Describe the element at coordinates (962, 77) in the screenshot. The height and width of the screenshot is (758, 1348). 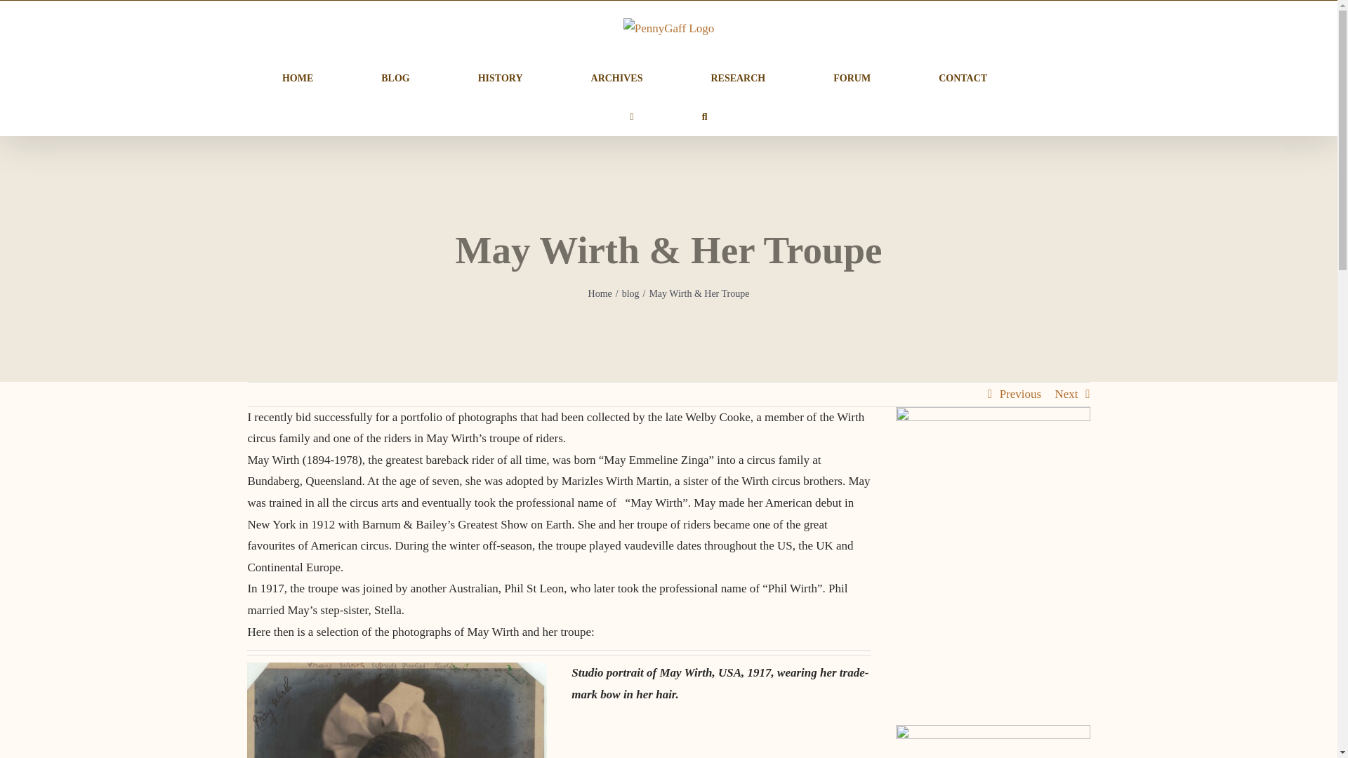
I see `CONTACT` at that location.